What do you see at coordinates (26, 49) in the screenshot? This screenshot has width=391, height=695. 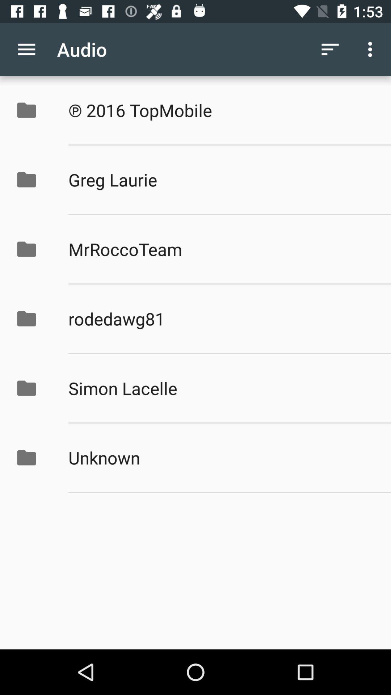 I see `click icon to the left of the audio` at bounding box center [26, 49].